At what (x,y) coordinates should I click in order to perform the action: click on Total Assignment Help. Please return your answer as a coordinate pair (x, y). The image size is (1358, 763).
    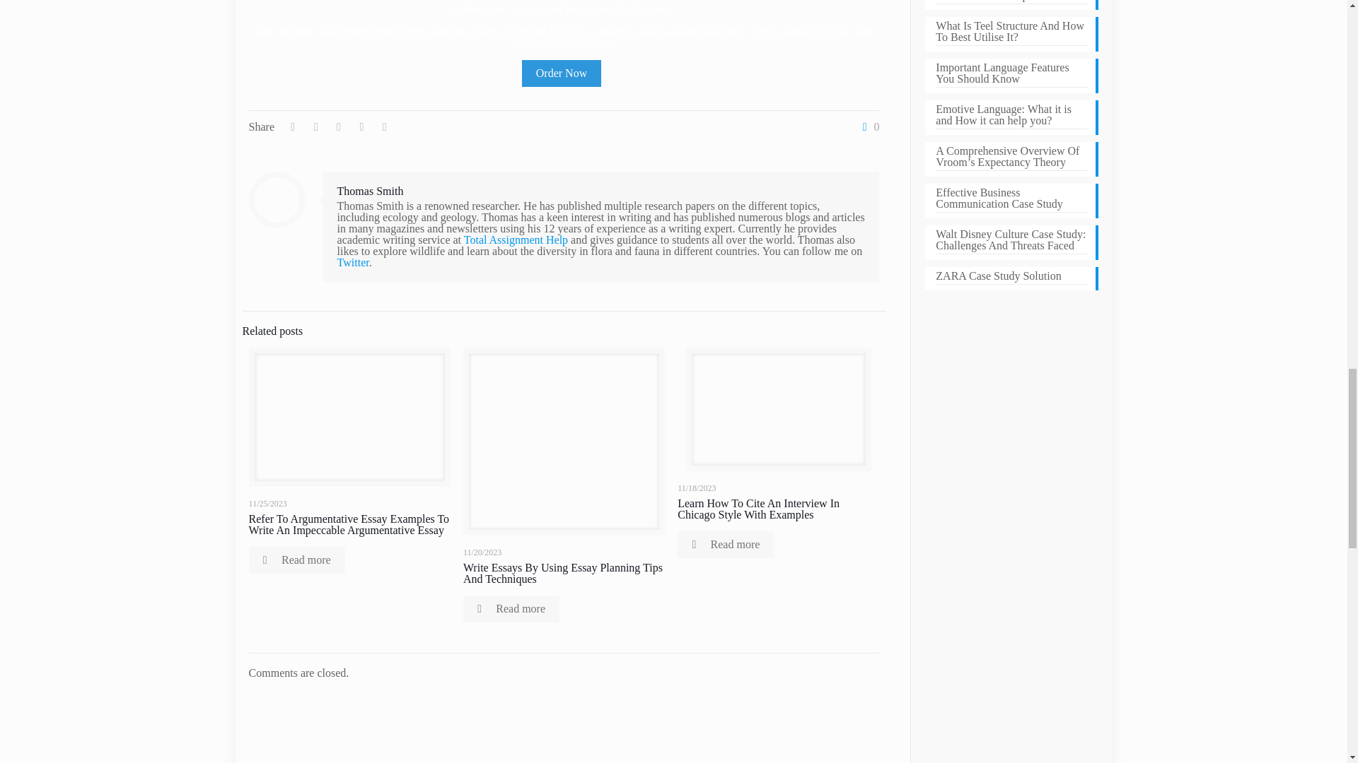
    Looking at the image, I should click on (516, 239).